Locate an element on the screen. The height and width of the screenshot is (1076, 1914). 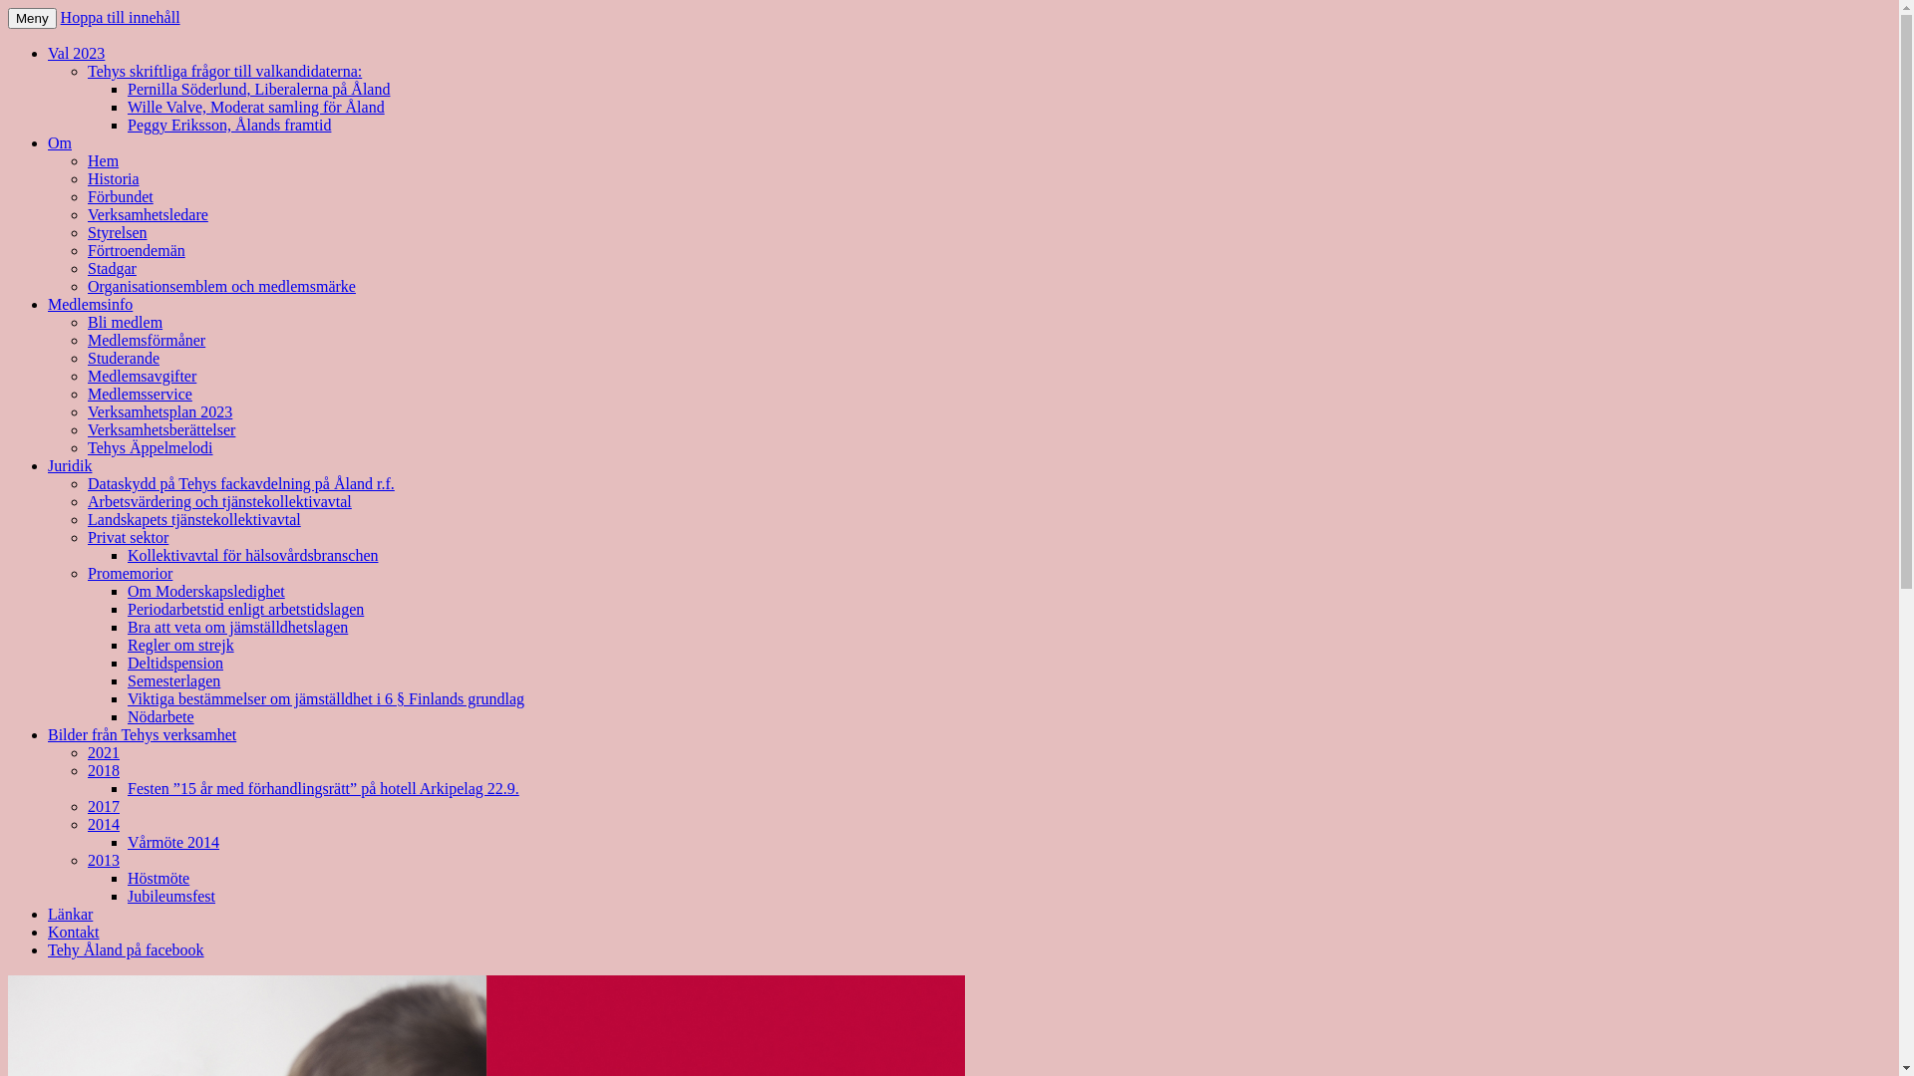
Jubileumsfest is located at coordinates (171, 897).